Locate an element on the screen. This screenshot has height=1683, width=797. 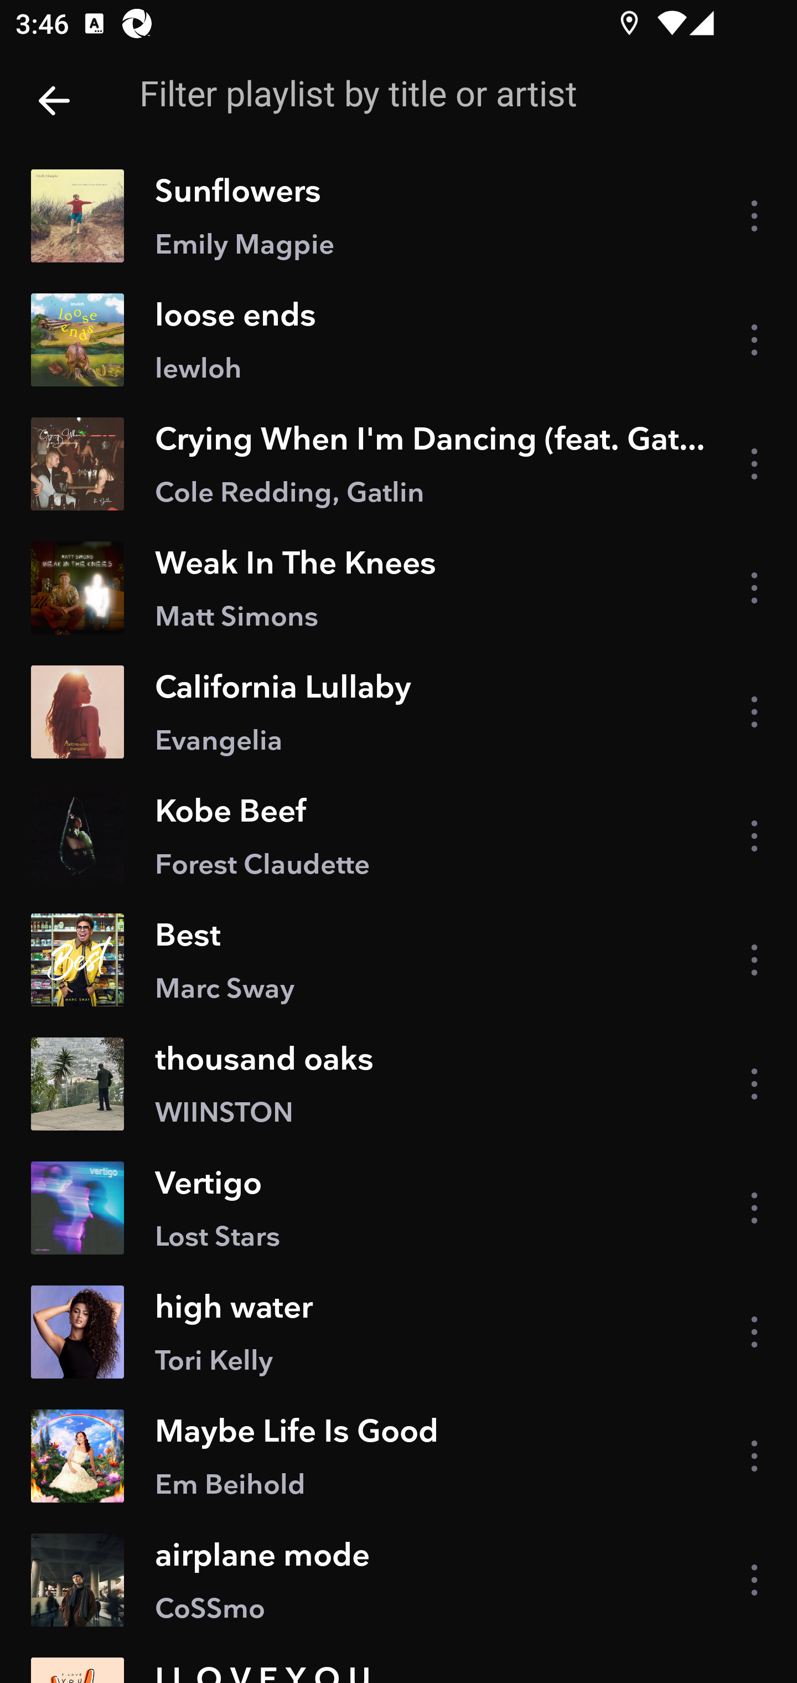
Best Marc Sway is located at coordinates (398, 960).